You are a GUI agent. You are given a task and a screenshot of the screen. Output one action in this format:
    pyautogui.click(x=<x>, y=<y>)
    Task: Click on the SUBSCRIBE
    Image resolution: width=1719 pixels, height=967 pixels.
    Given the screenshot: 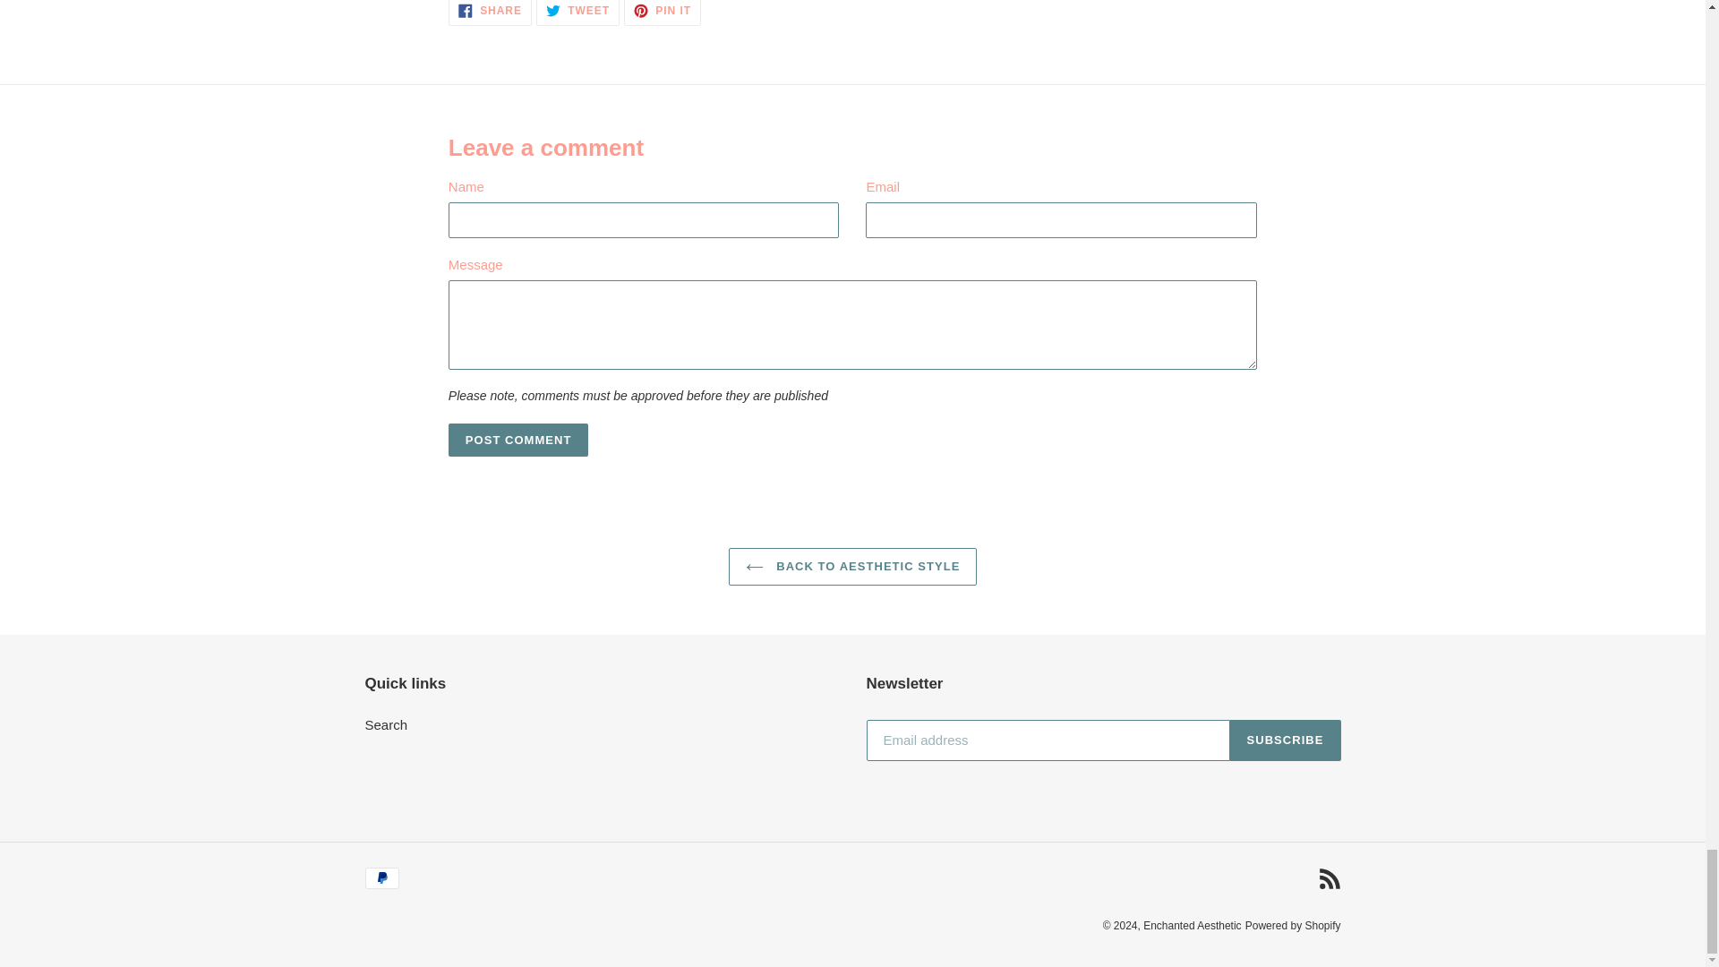 What is the action you would take?
    pyautogui.click(x=490, y=13)
    